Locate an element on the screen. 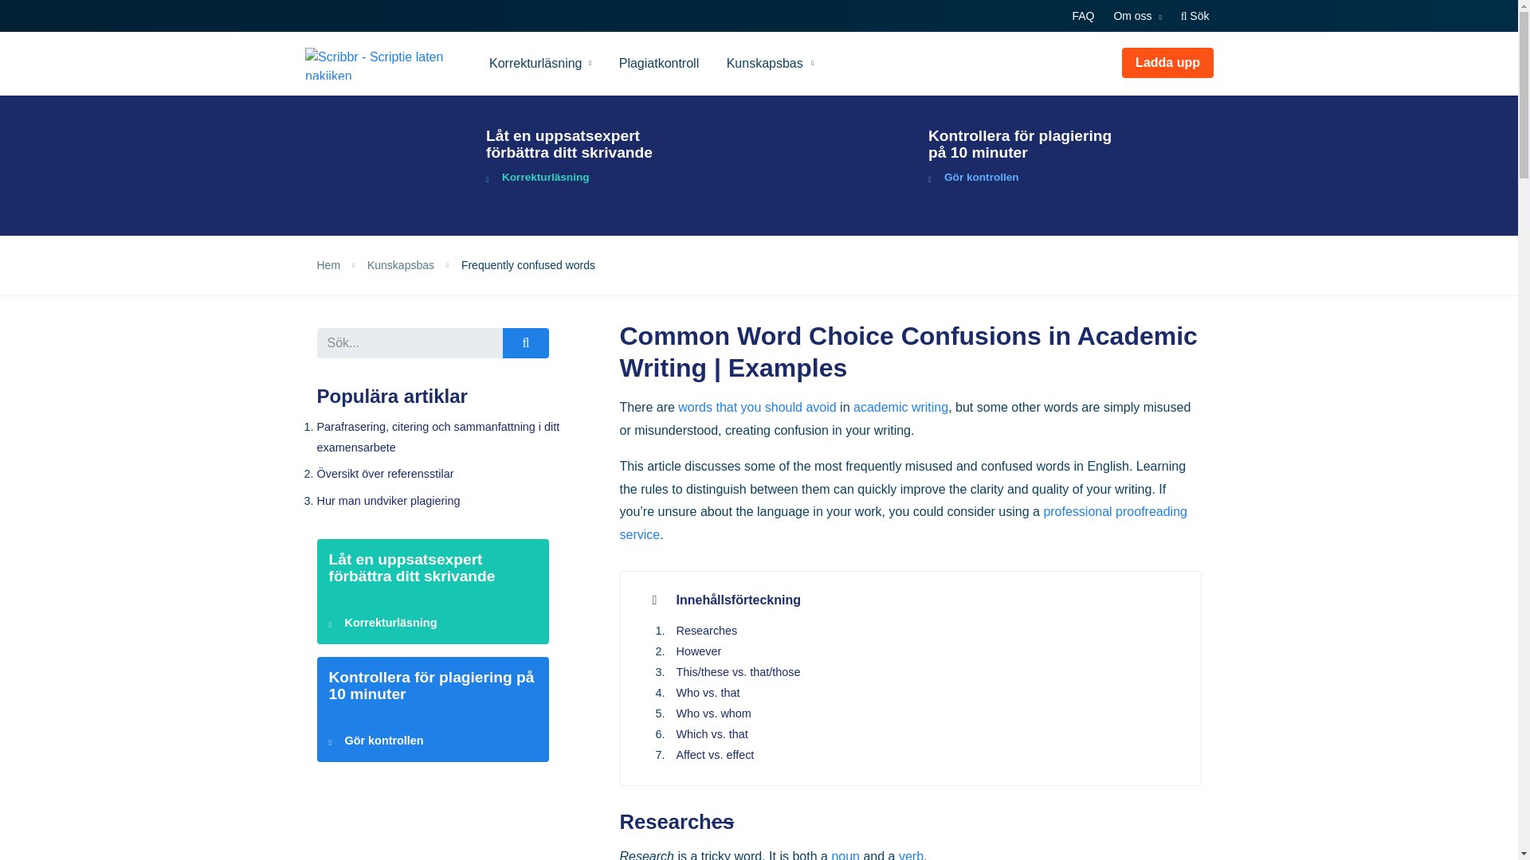  Om oss is located at coordinates (1136, 16).